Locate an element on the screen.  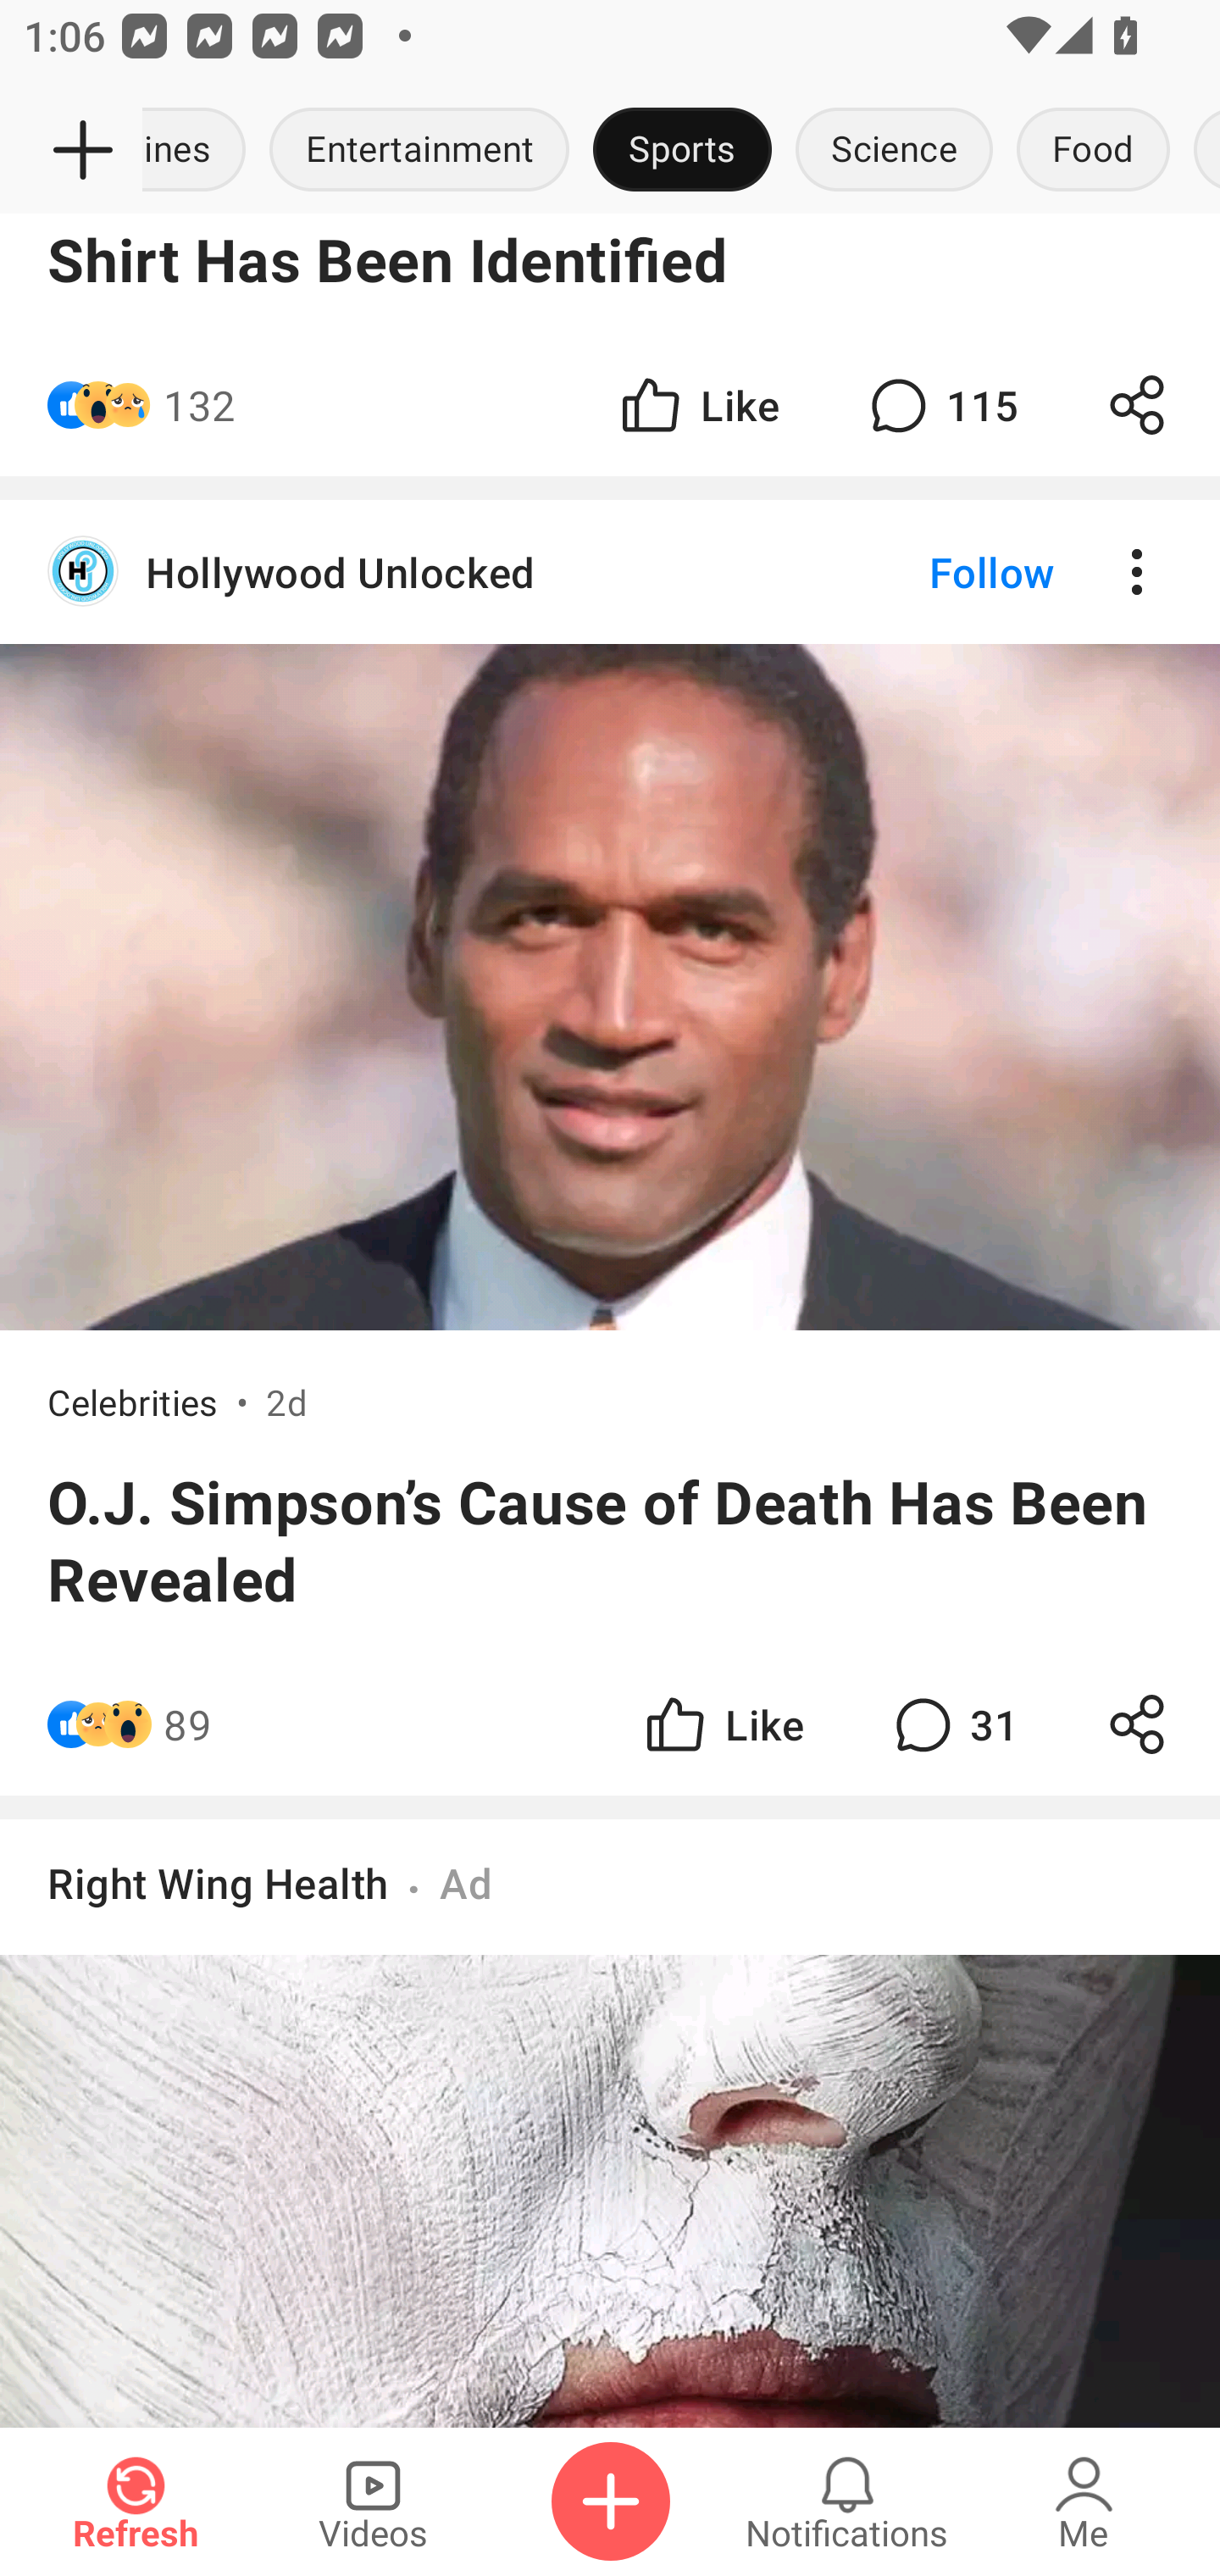
89 is located at coordinates (187, 1724).